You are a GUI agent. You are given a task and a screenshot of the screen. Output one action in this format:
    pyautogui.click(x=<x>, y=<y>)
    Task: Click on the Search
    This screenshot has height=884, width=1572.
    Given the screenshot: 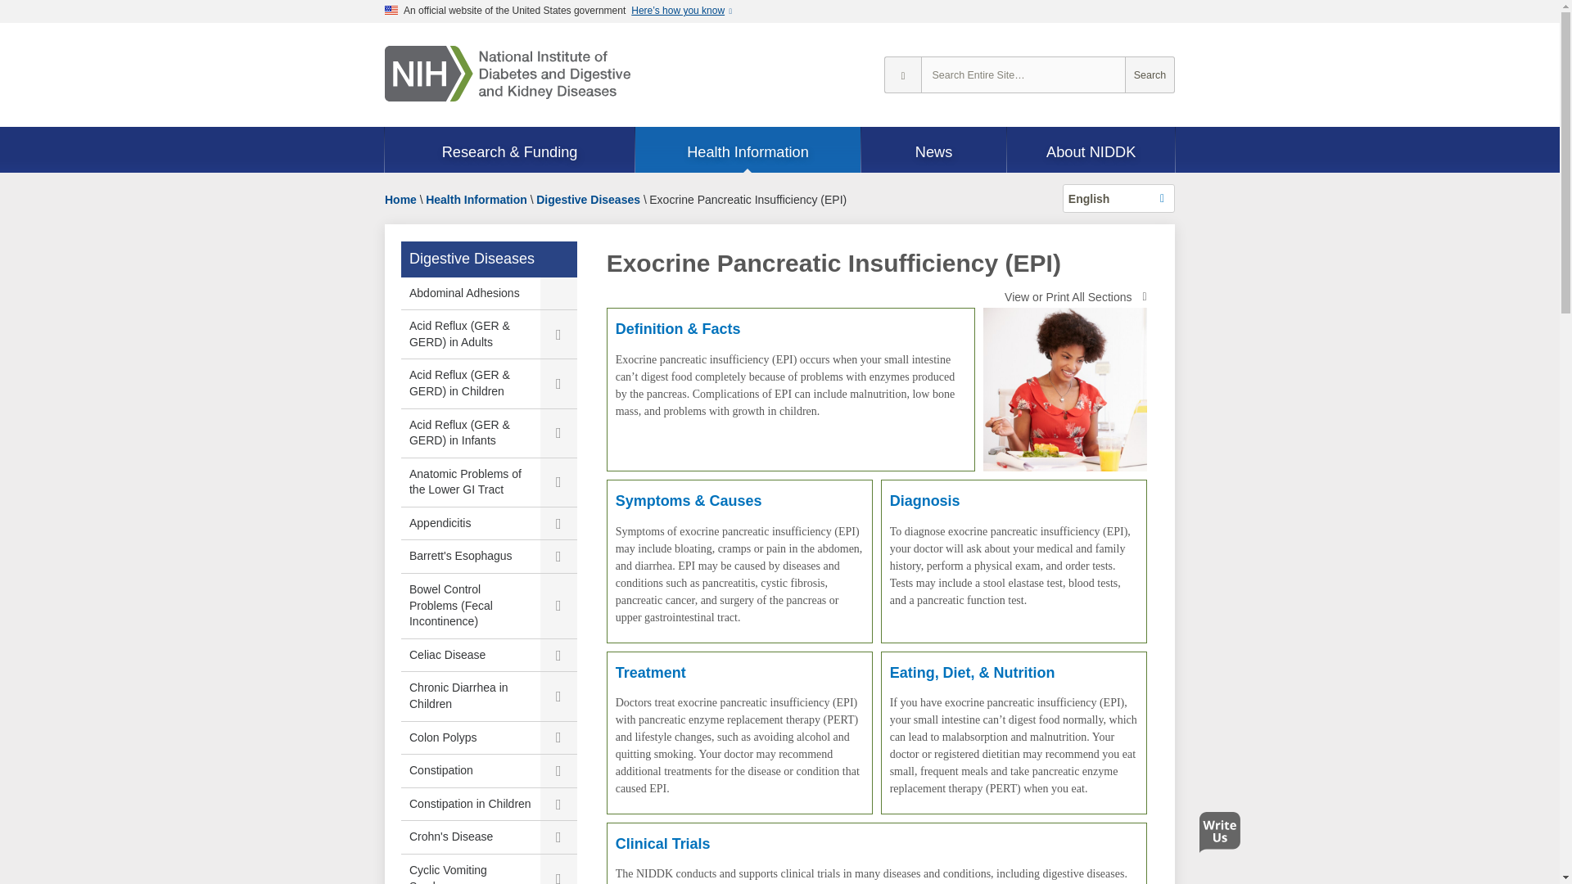 What is the action you would take?
    pyautogui.click(x=1150, y=75)
    